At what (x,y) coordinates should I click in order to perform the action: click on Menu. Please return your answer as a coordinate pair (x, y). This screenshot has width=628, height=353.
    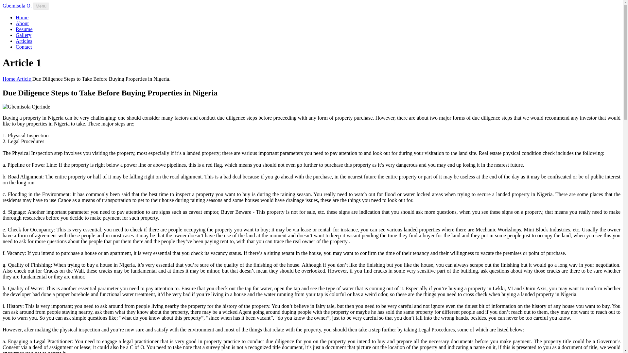
    Looking at the image, I should click on (41, 6).